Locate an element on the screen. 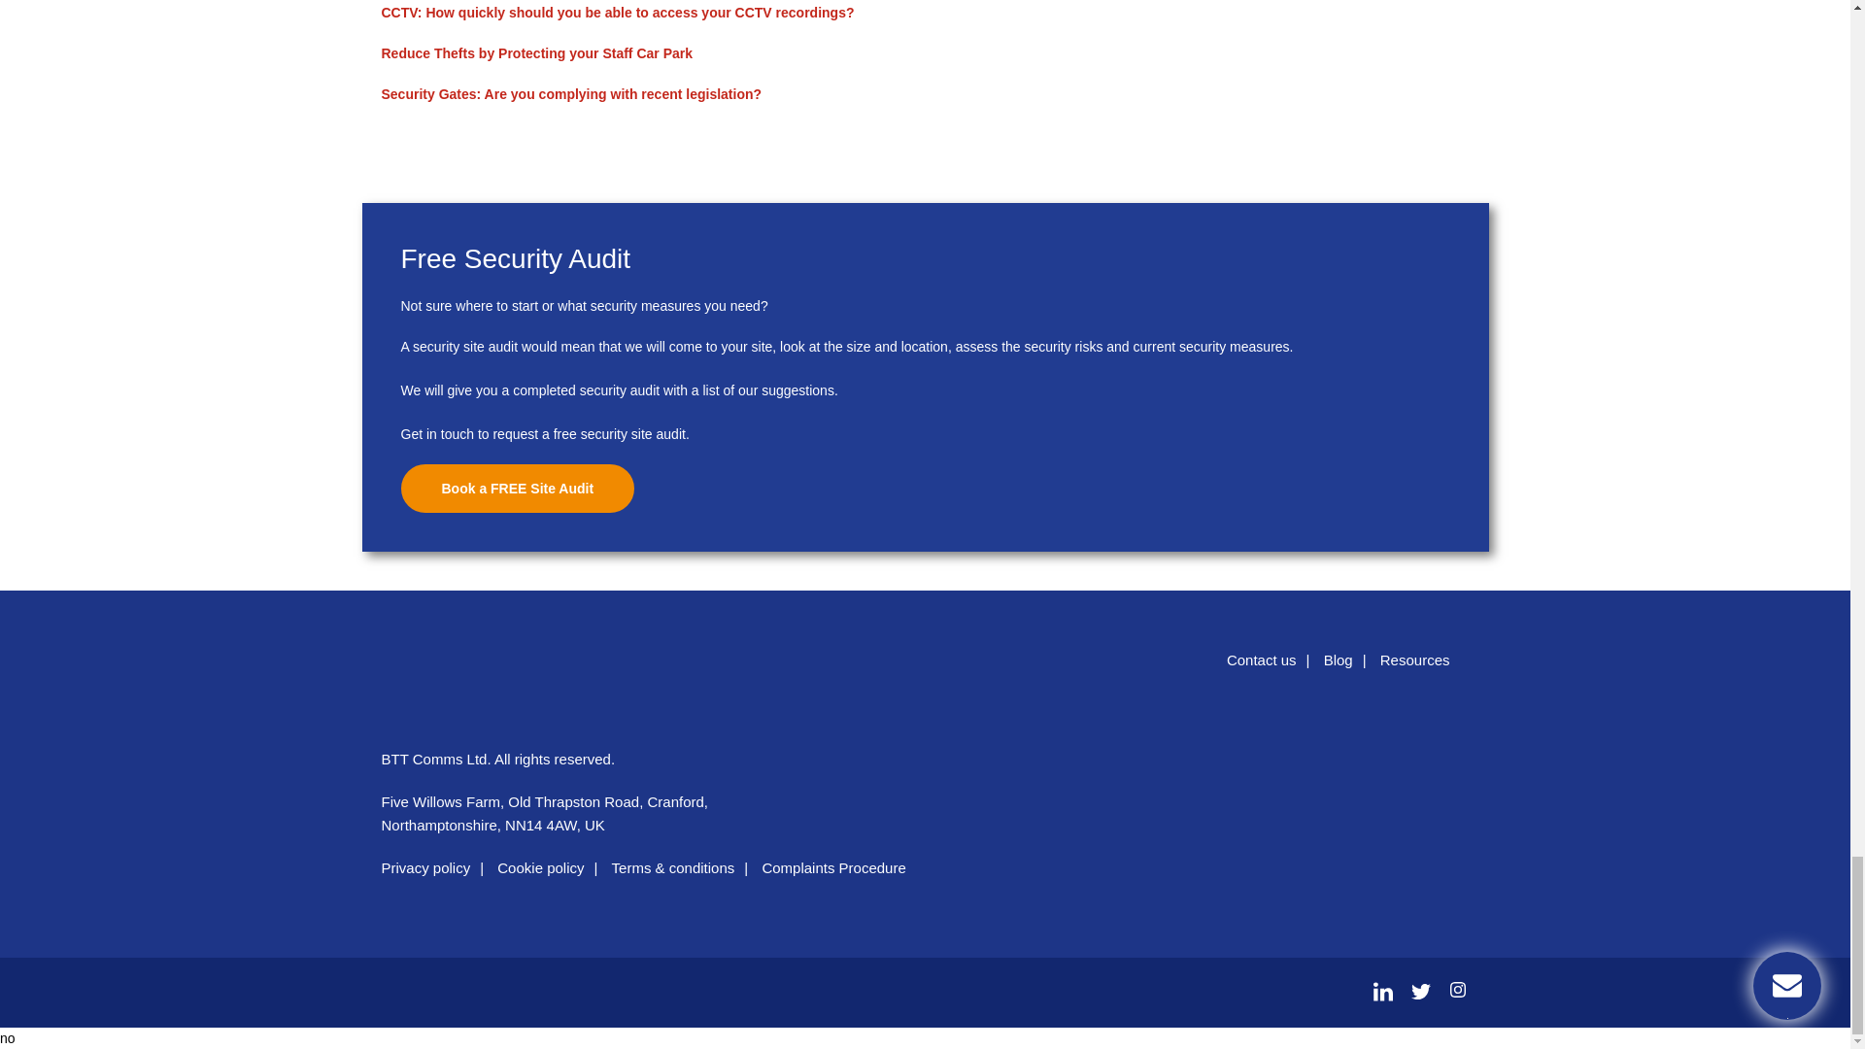 The height and width of the screenshot is (1049, 1865). Ombudsman Services is located at coordinates (1416, 777).